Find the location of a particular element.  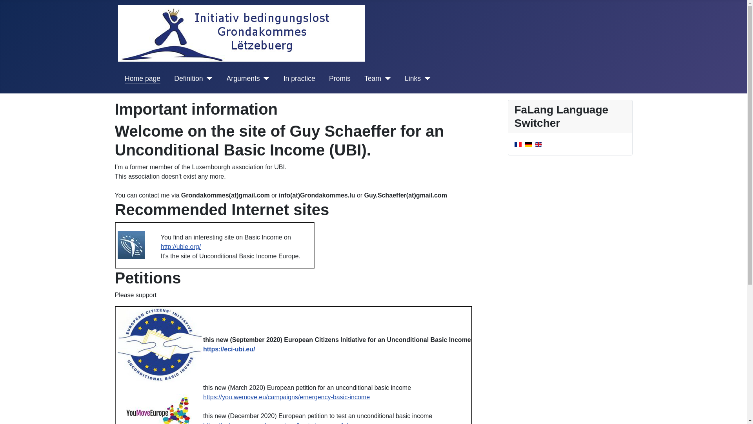

Promis is located at coordinates (340, 78).